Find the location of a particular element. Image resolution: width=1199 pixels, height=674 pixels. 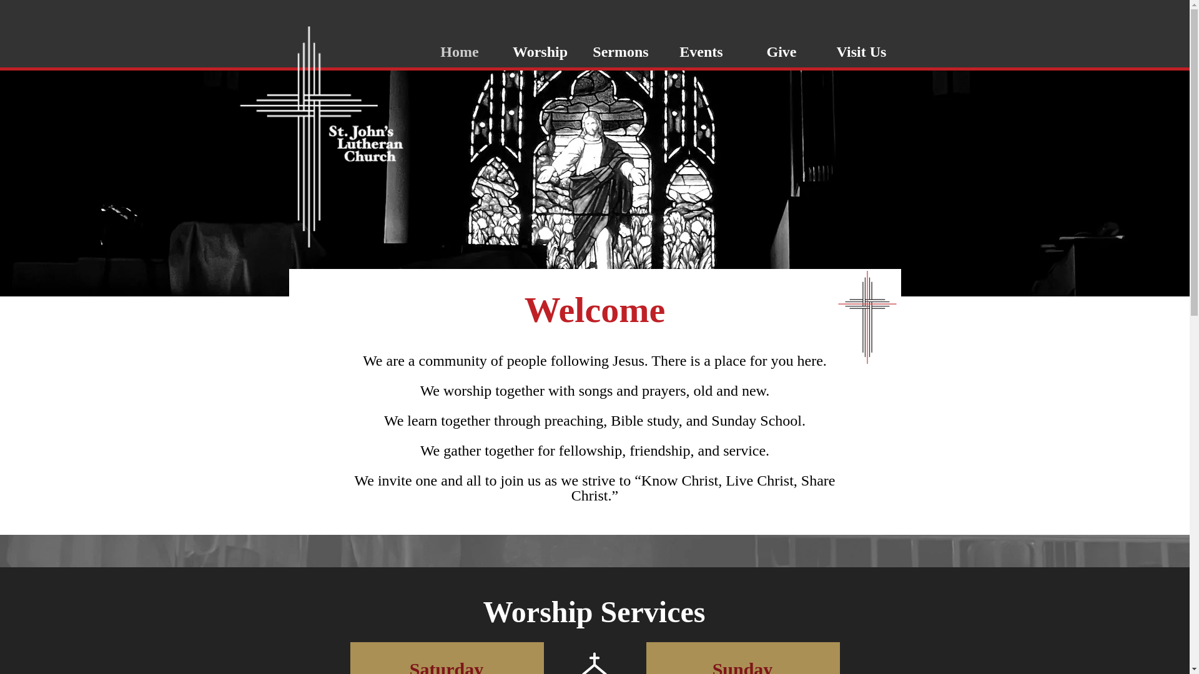

Give is located at coordinates (782, 51).